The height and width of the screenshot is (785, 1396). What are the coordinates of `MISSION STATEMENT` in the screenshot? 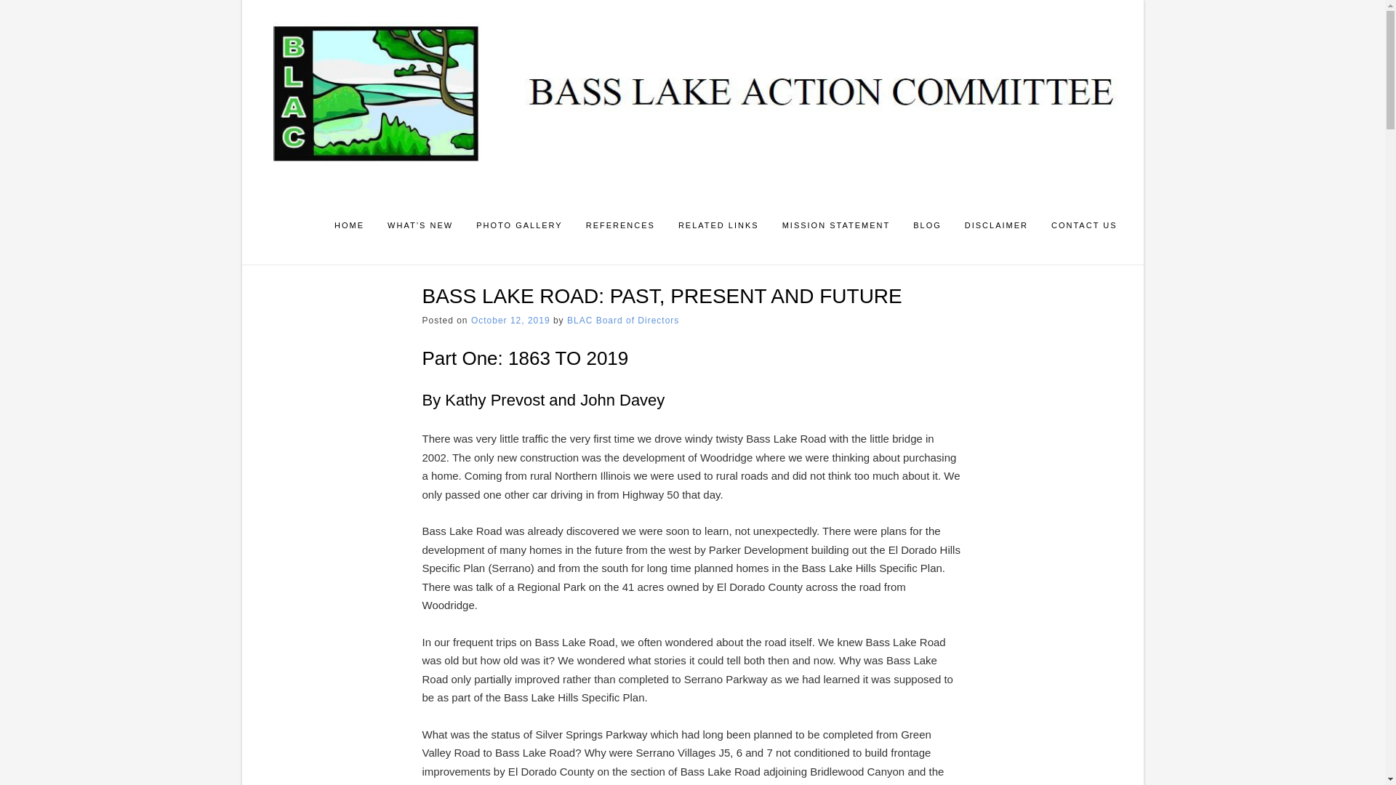 It's located at (836, 227).